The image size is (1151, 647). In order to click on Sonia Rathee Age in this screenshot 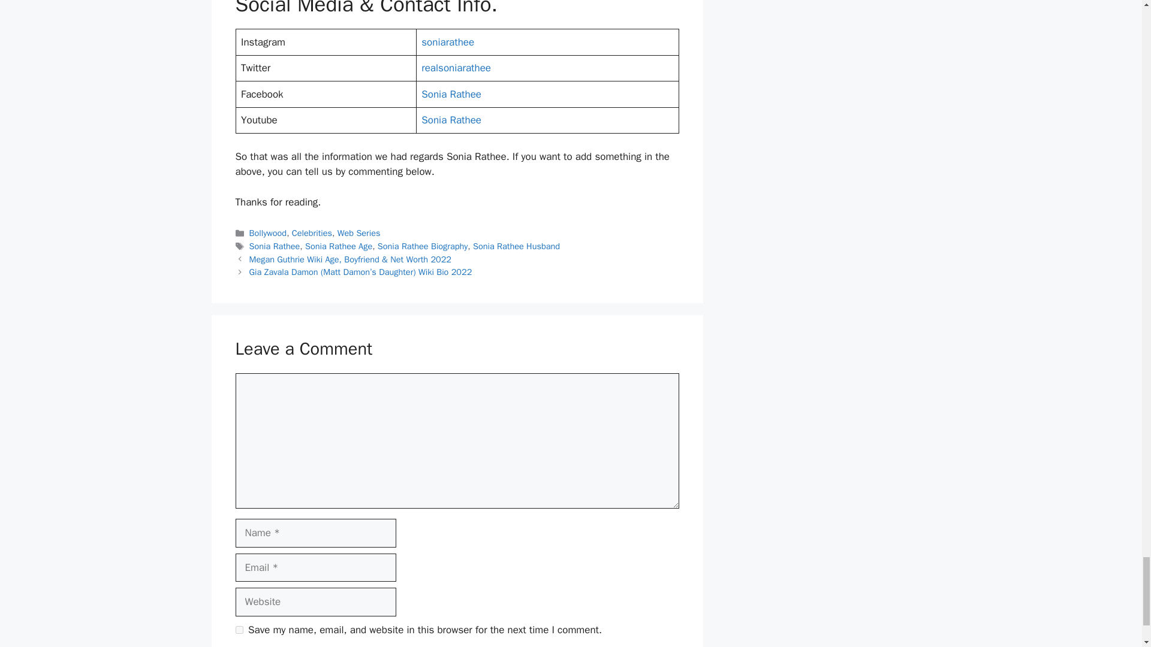, I will do `click(338, 246)`.